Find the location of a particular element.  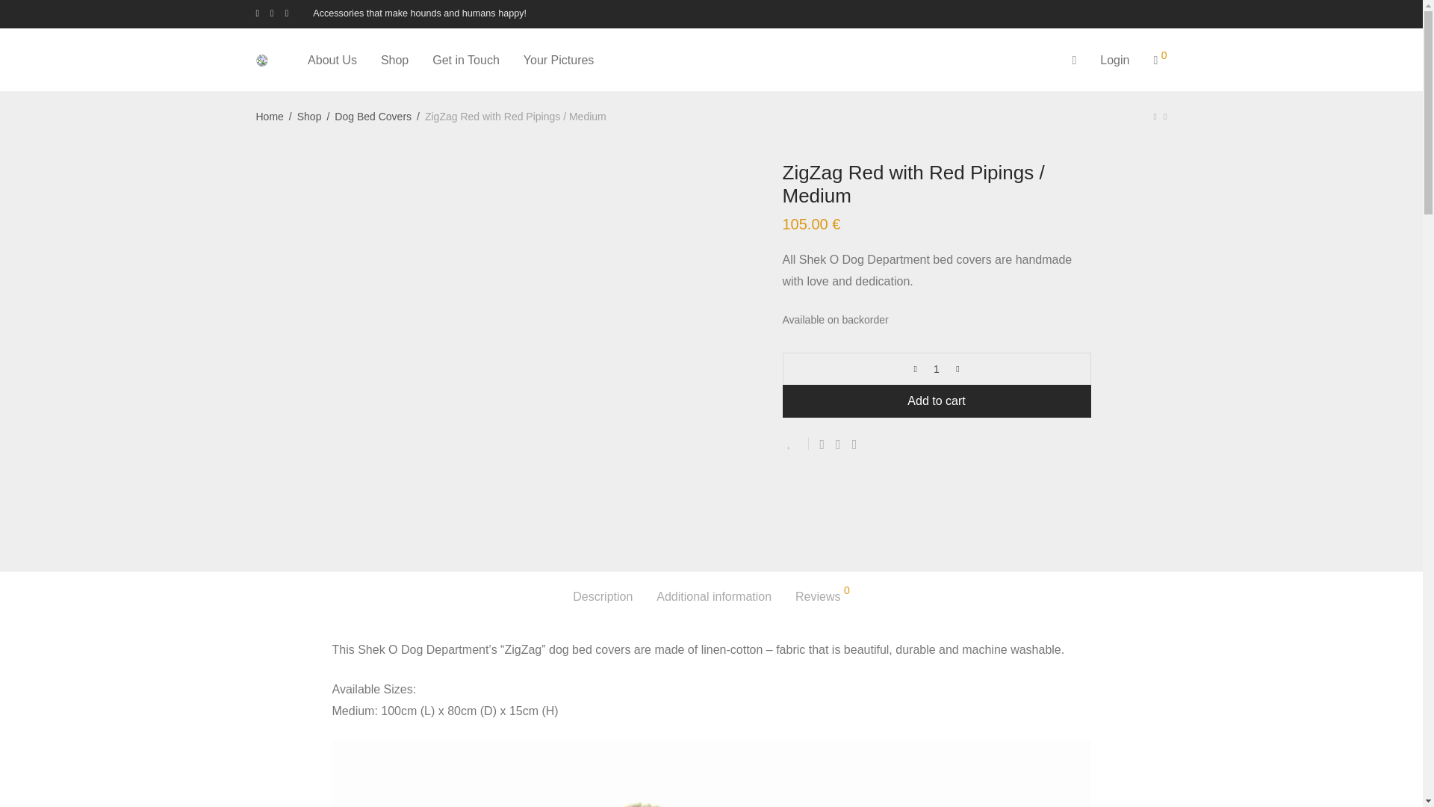

Your Pictures is located at coordinates (559, 60).